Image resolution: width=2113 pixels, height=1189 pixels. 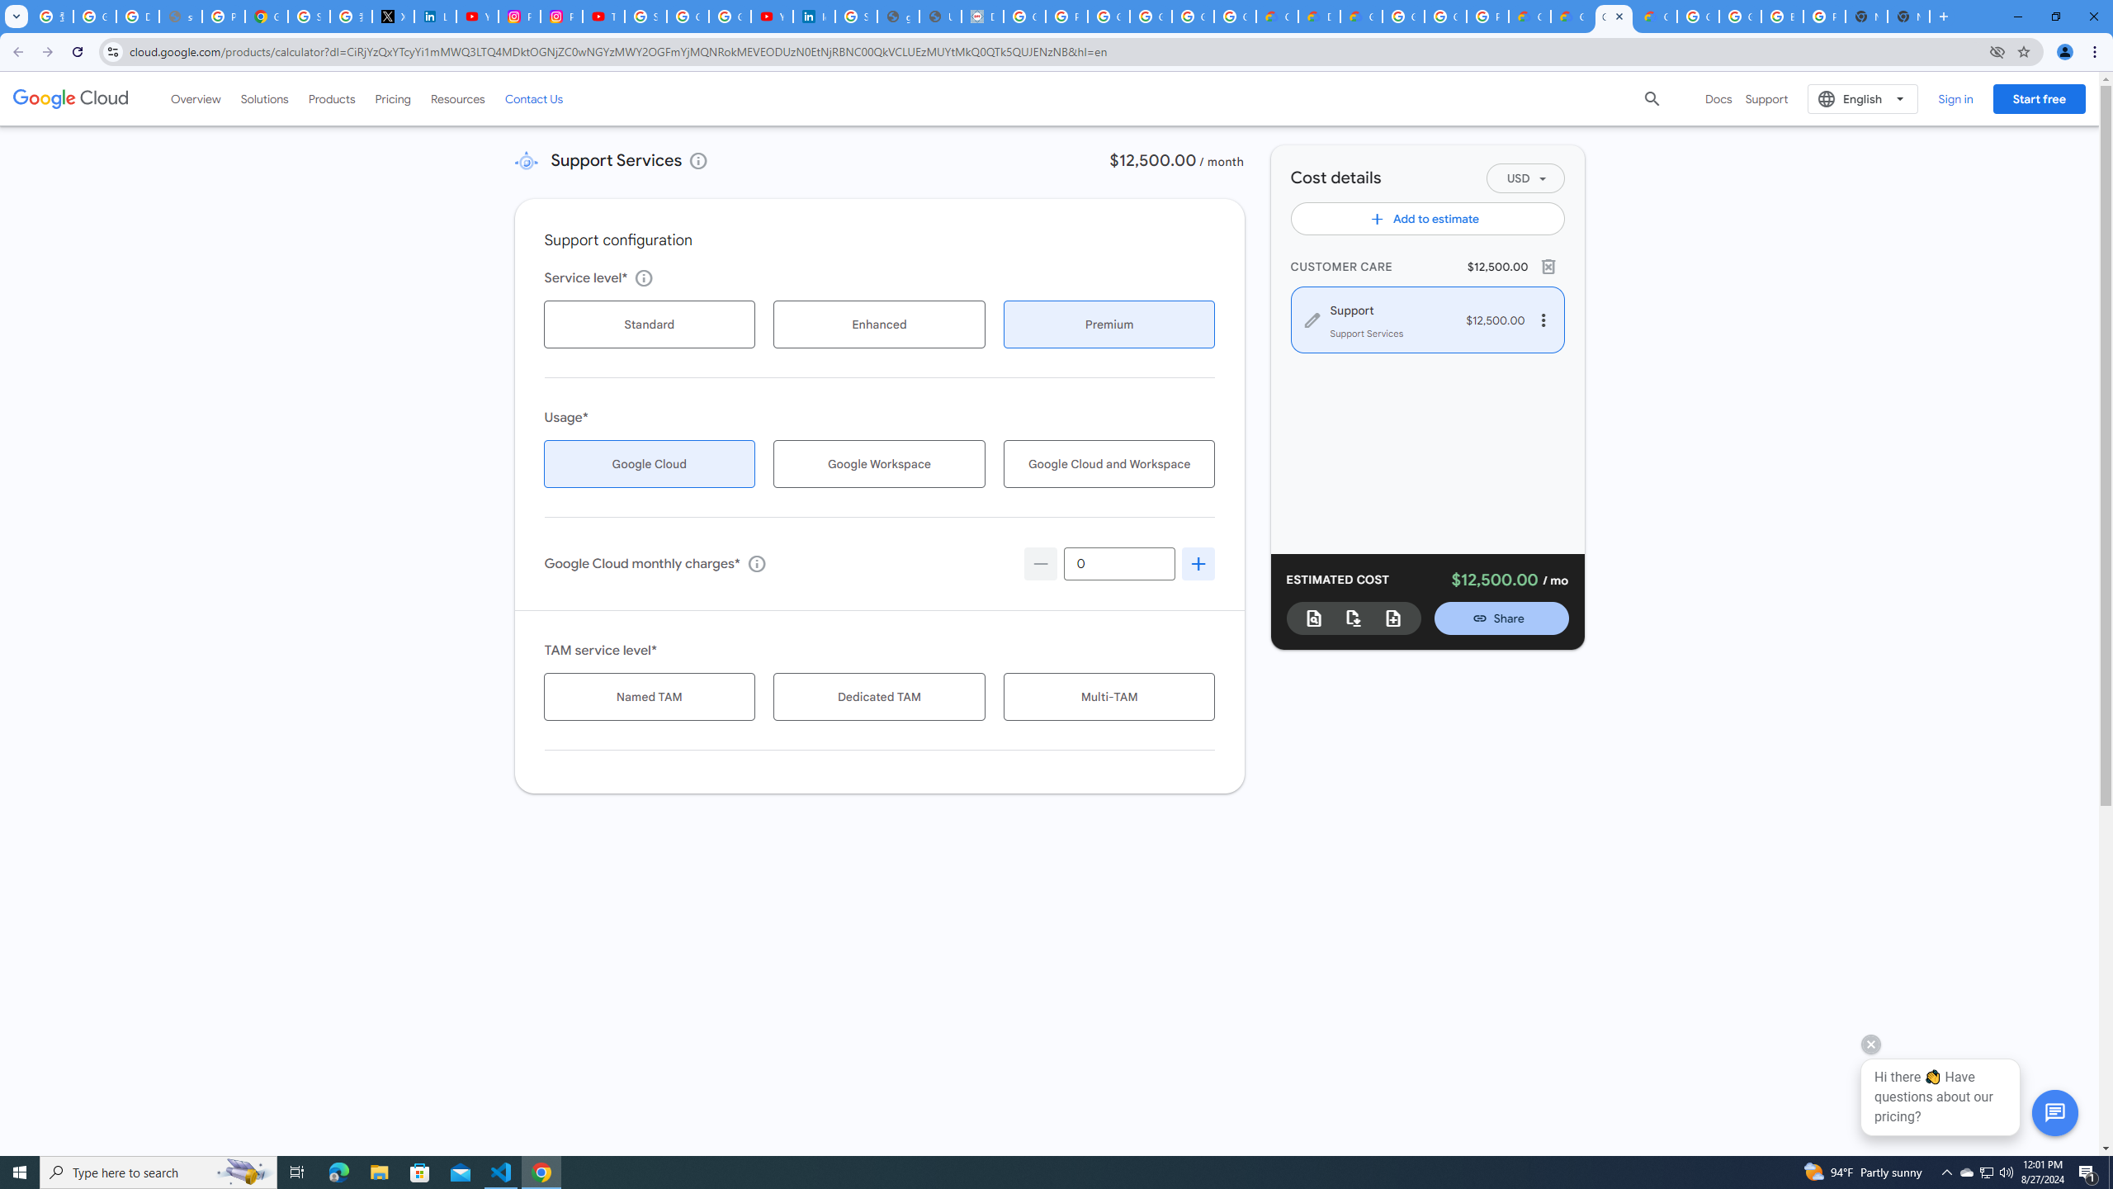 What do you see at coordinates (393, 98) in the screenshot?
I see `Pricing` at bounding box center [393, 98].